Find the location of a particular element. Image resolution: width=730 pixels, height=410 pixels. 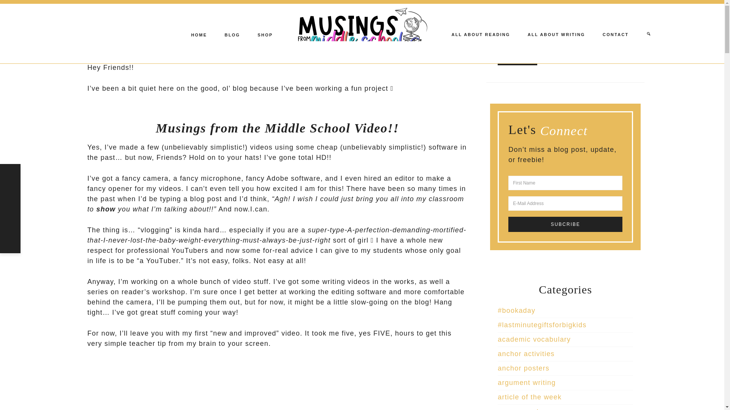

ALL ABOUT READING is located at coordinates (481, 34).